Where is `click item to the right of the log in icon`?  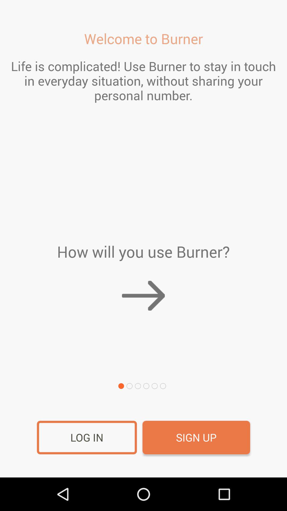
click item to the right of the log in icon is located at coordinates (196, 438).